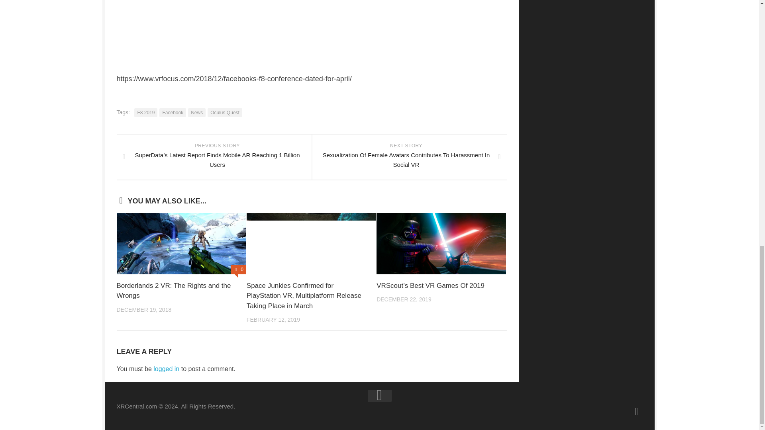  What do you see at coordinates (173, 291) in the screenshot?
I see `Borderlands 2 VR: The Rights and the Wrongs` at bounding box center [173, 291].